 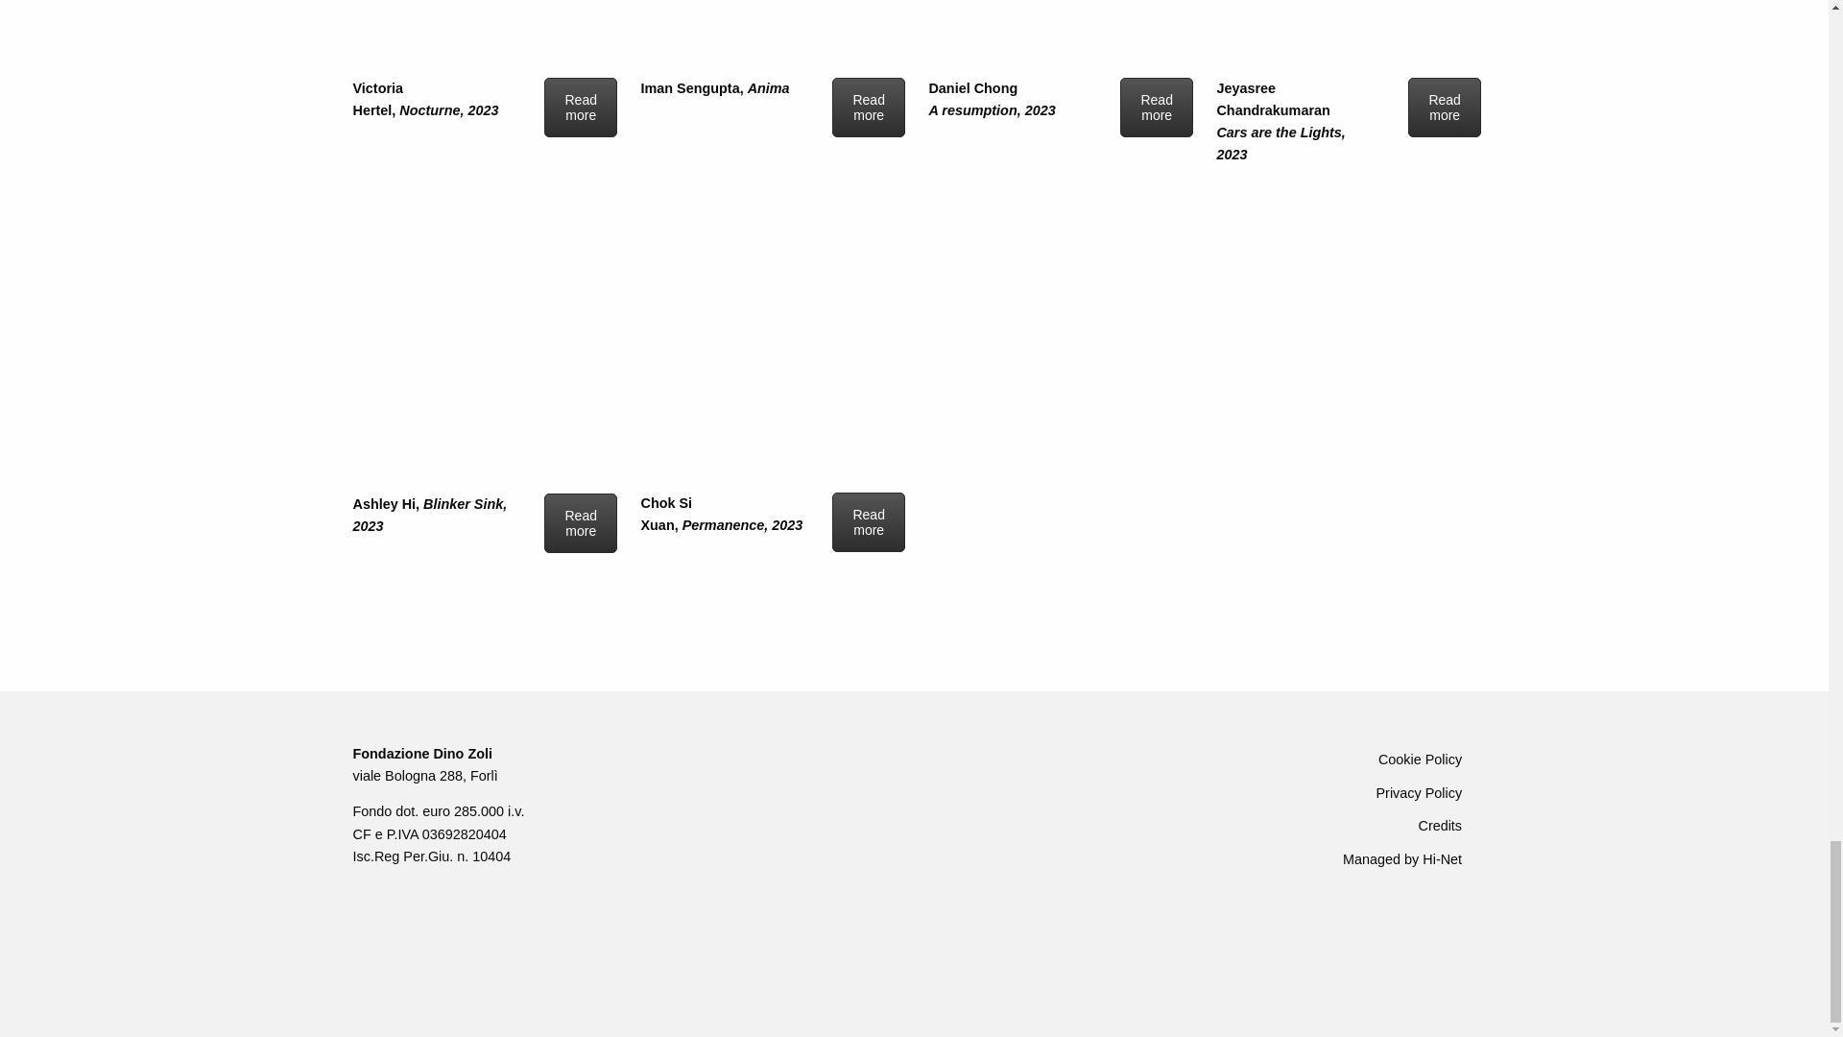 What do you see at coordinates (580, 108) in the screenshot?
I see `Read more` at bounding box center [580, 108].